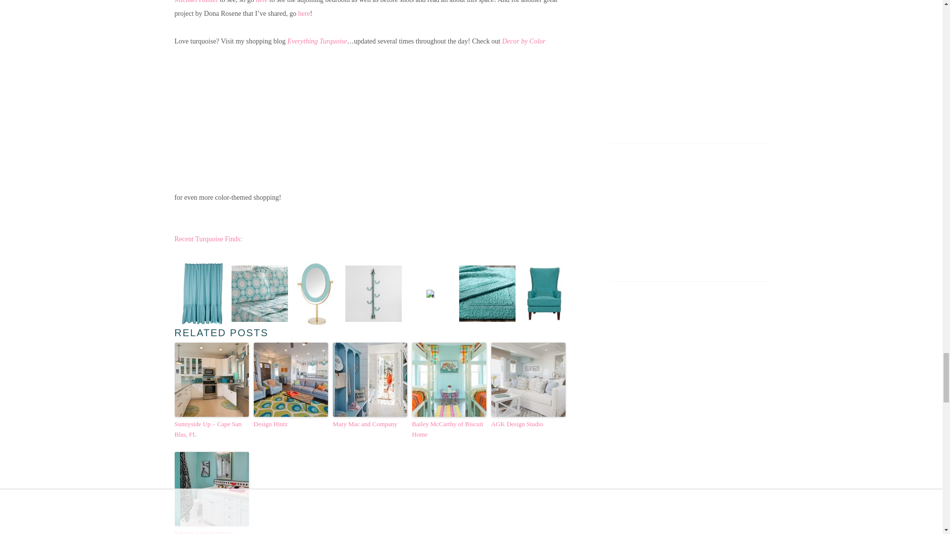  I want to click on Decor by Color, so click(523, 41).